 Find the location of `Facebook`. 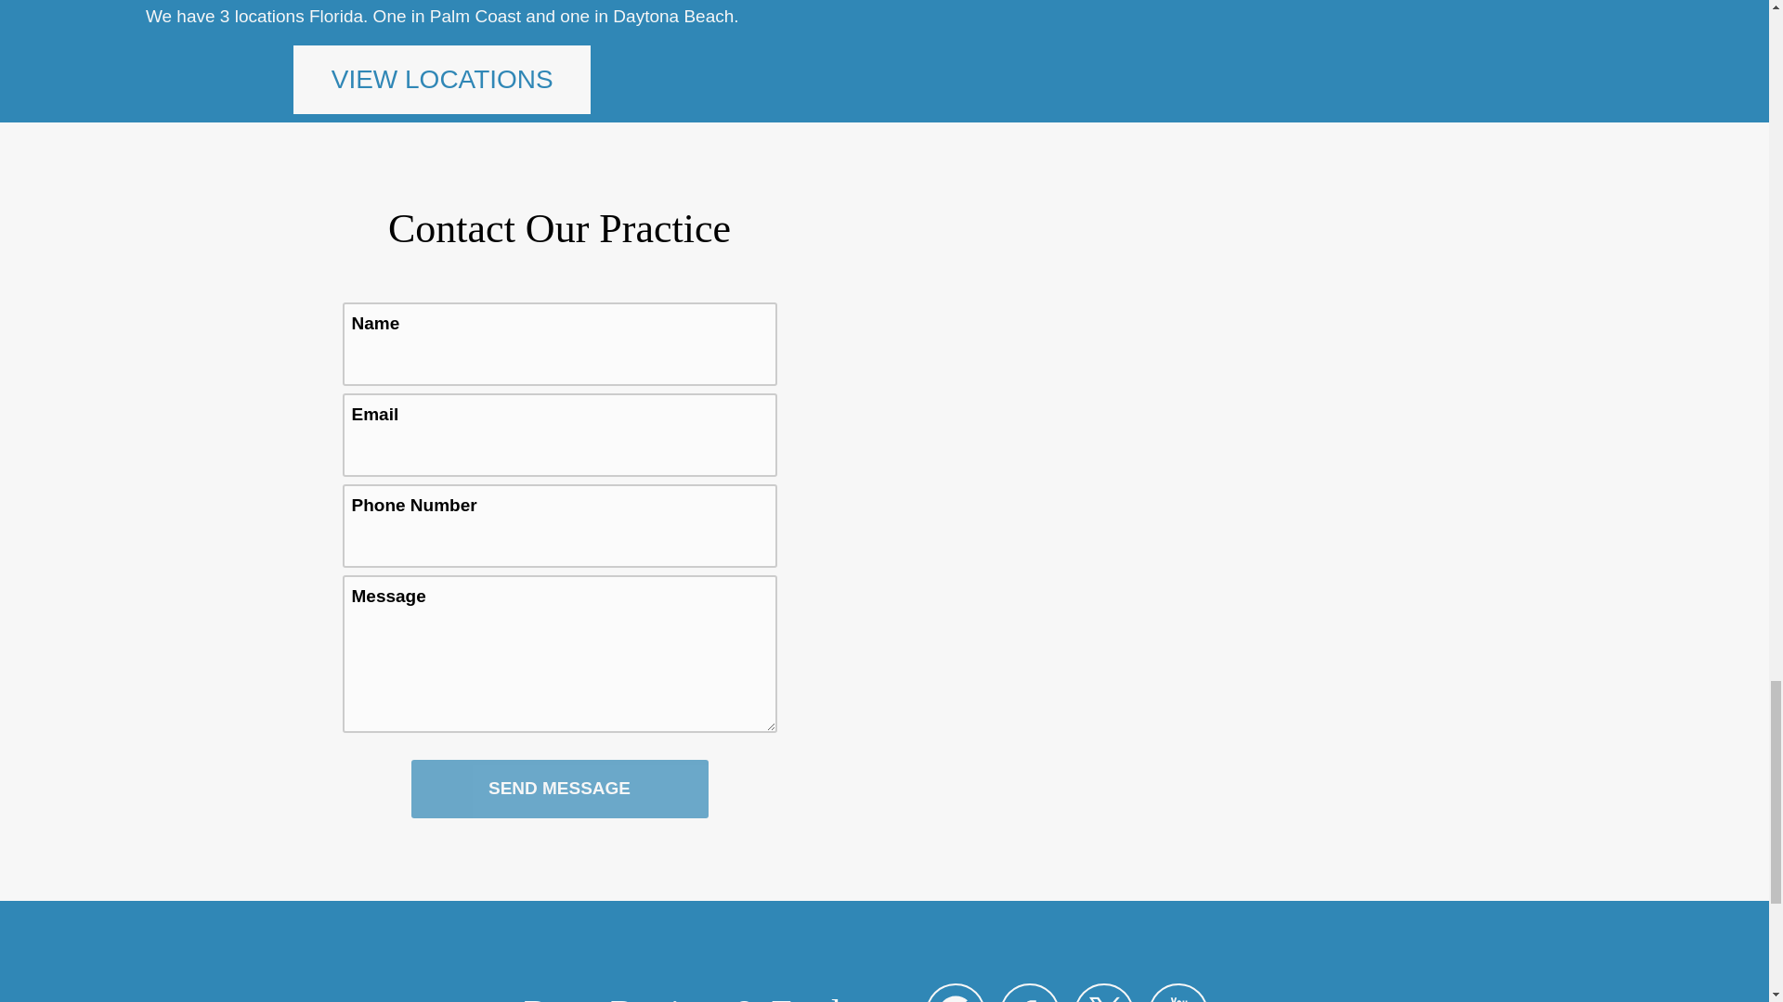

Facebook is located at coordinates (1029, 993).